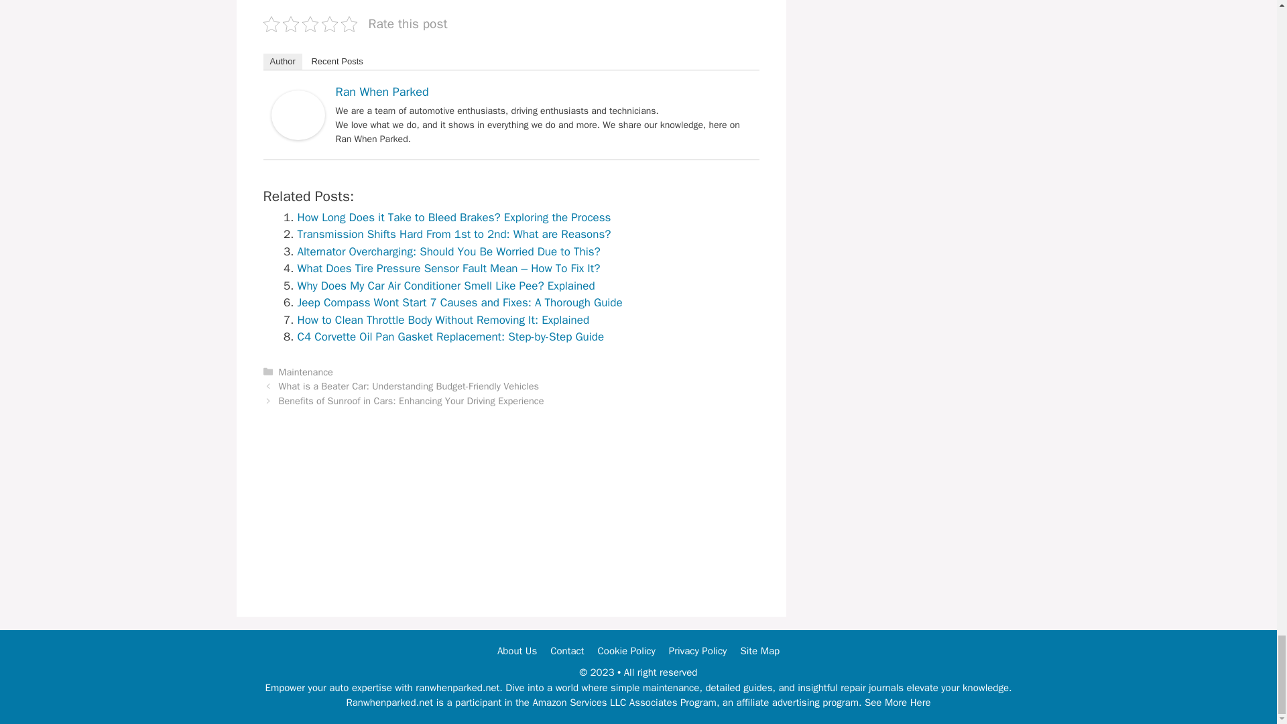  I want to click on Ran When Parked, so click(297, 136).